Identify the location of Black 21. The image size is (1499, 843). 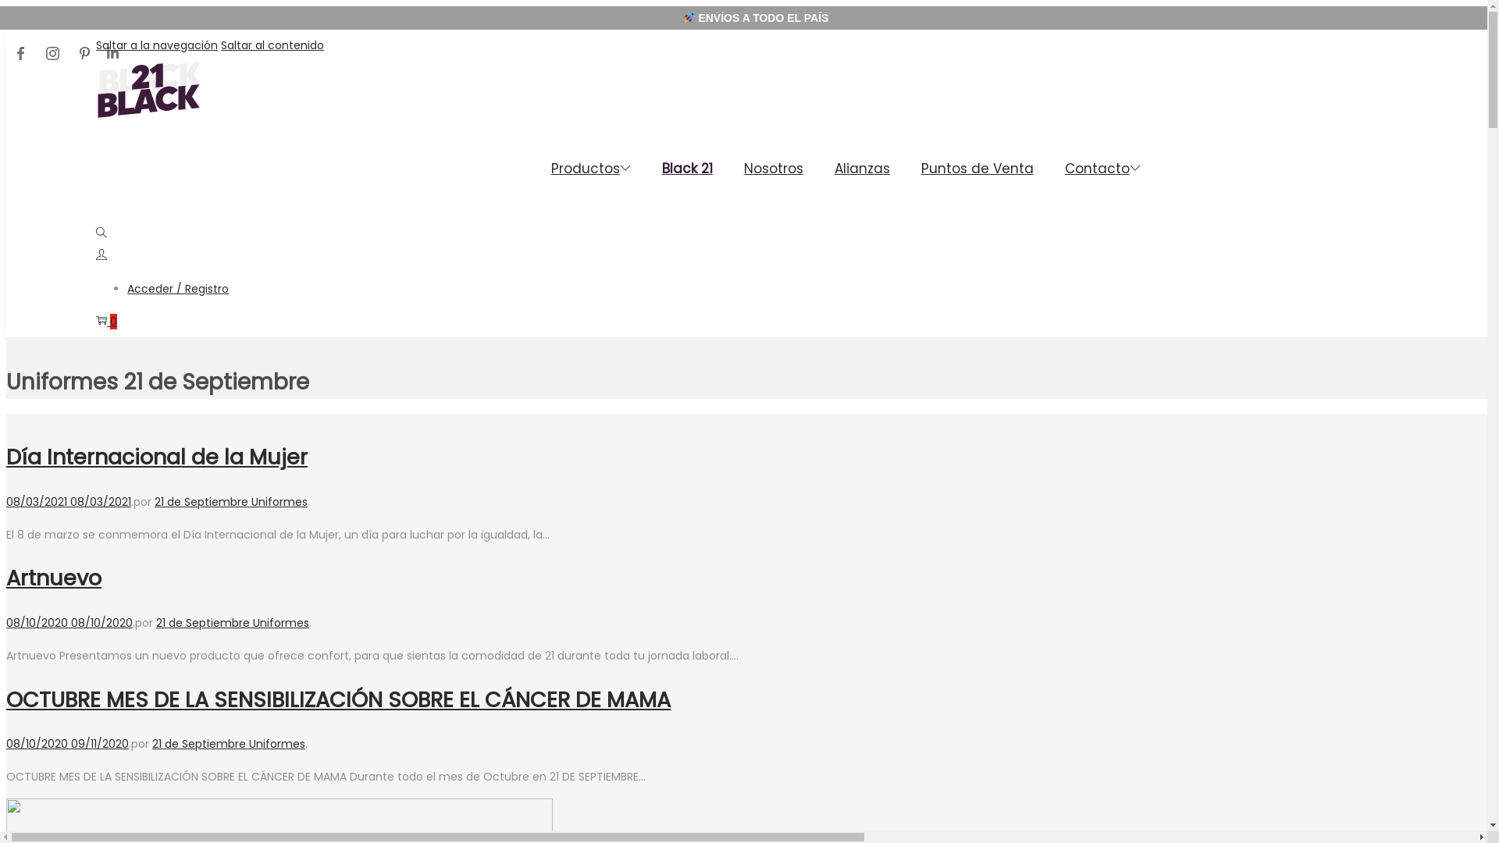
(687, 169).